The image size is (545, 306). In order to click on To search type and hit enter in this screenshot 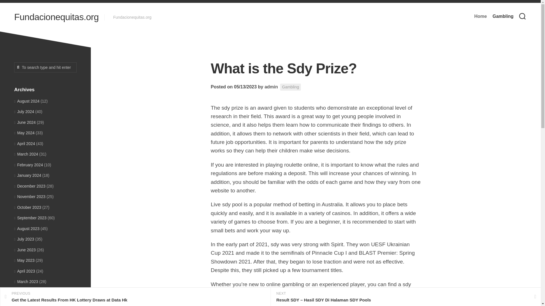, I will do `click(45, 67)`.